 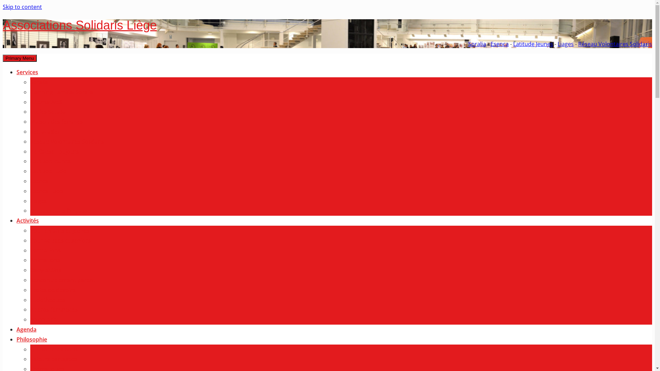 What do you see at coordinates (27, 72) in the screenshot?
I see `Services` at bounding box center [27, 72].